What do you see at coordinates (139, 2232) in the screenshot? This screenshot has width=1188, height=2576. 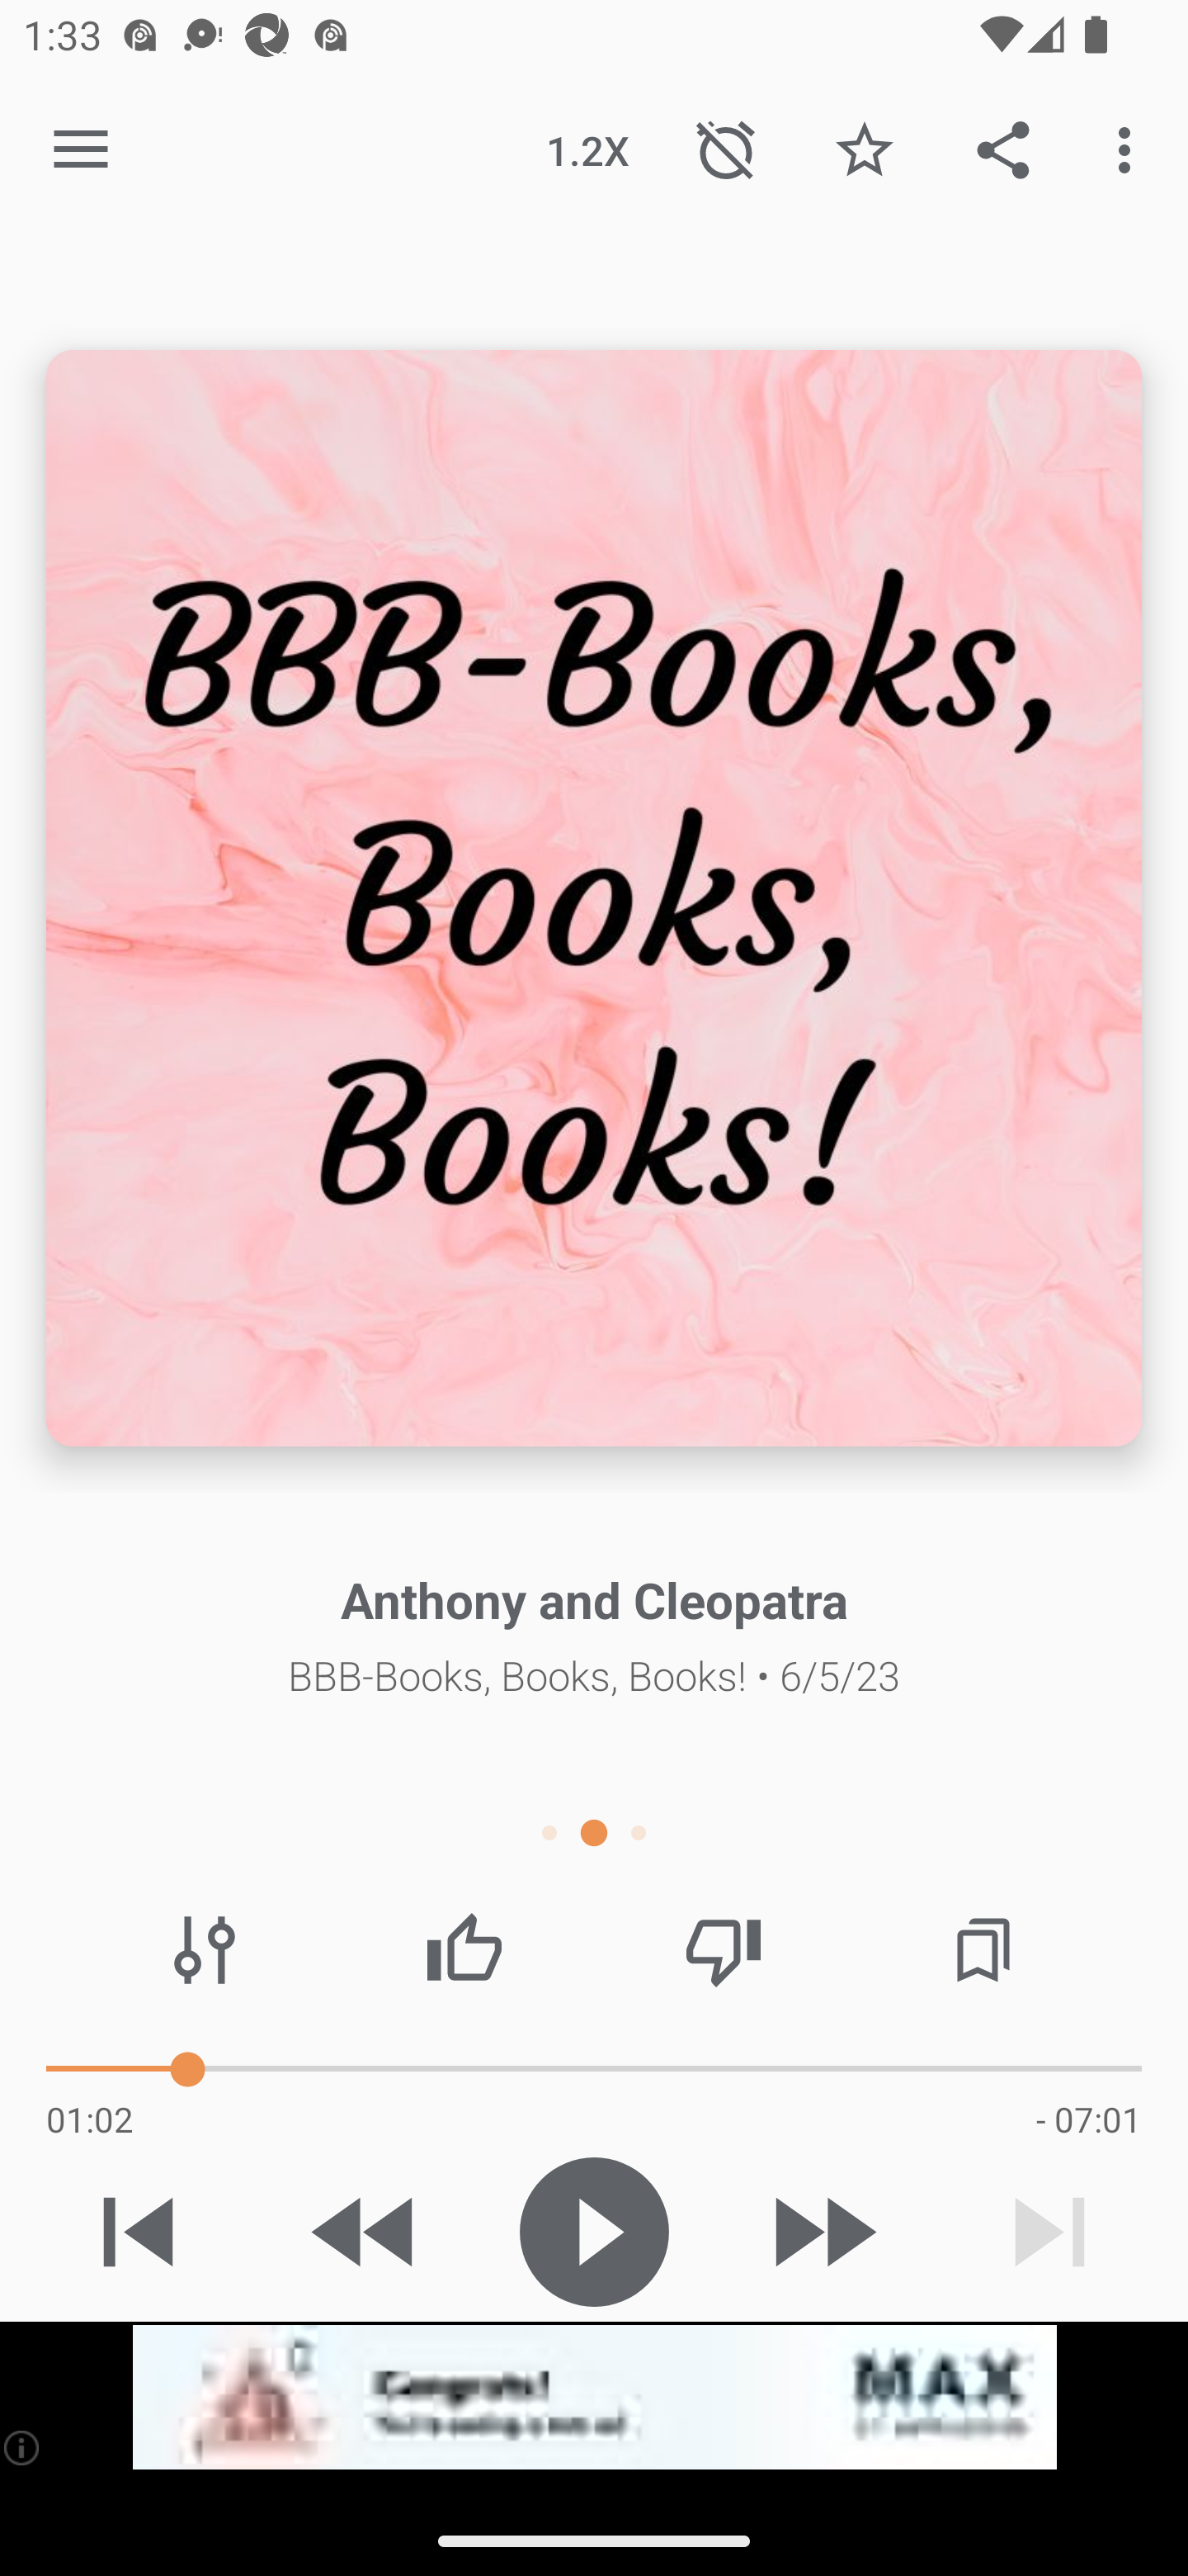 I see `Previous track` at bounding box center [139, 2232].